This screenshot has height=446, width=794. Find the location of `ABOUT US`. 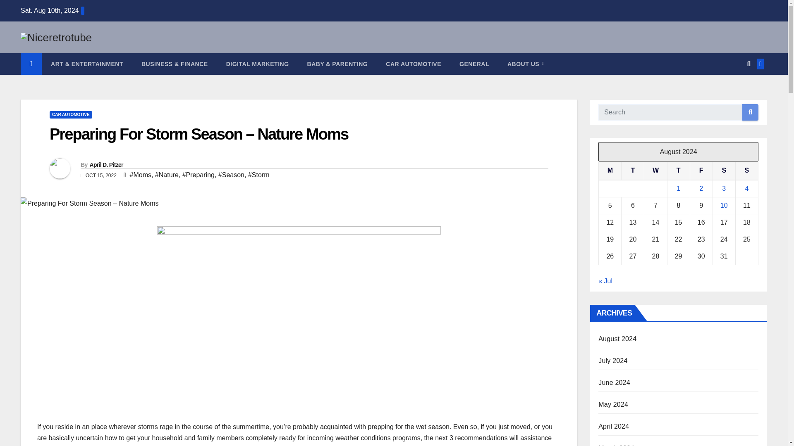

ABOUT US is located at coordinates (525, 64).